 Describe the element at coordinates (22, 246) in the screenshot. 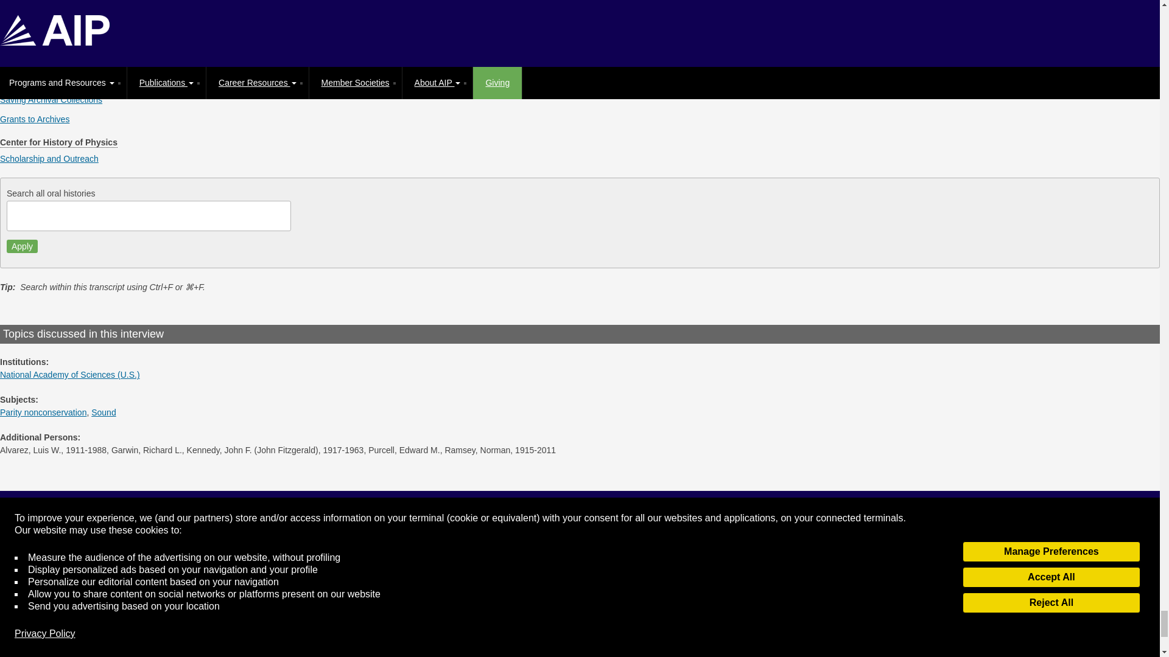

I see `Apply` at that location.